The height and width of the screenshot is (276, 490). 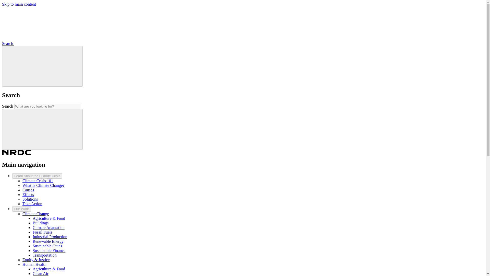 What do you see at coordinates (47, 246) in the screenshot?
I see `Sustainable Cities` at bounding box center [47, 246].